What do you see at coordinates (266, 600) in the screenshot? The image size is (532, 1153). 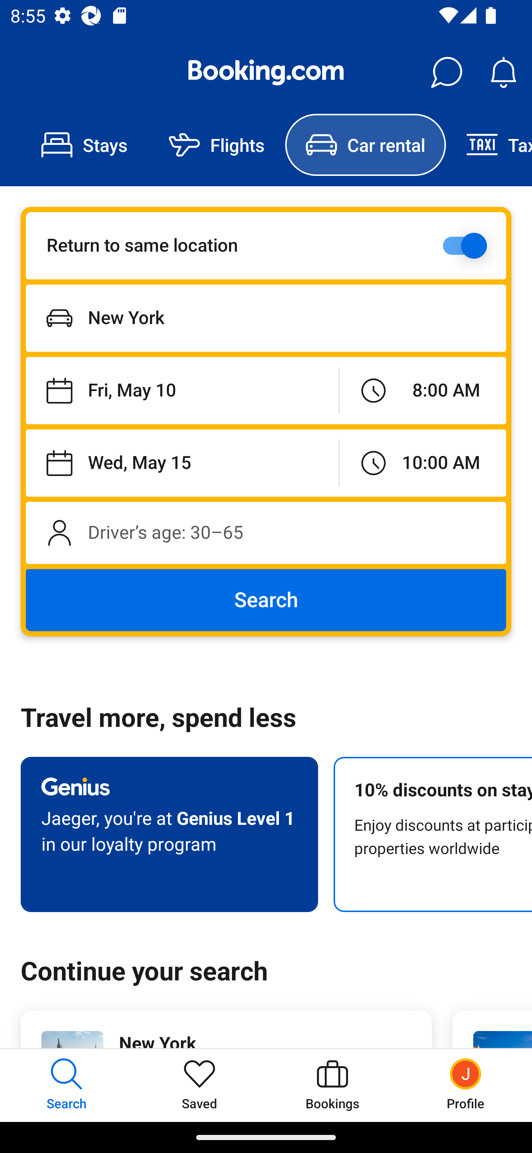 I see `Search` at bounding box center [266, 600].